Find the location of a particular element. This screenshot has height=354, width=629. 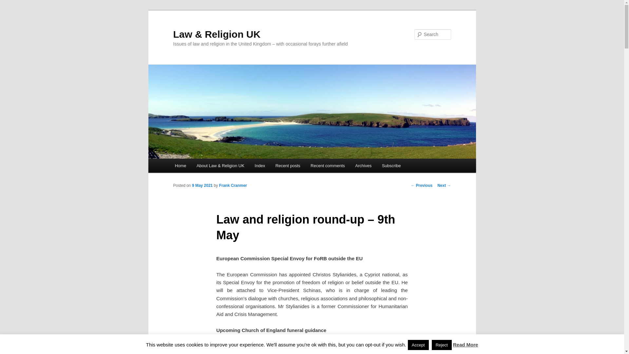

Recent posts is located at coordinates (288, 166).